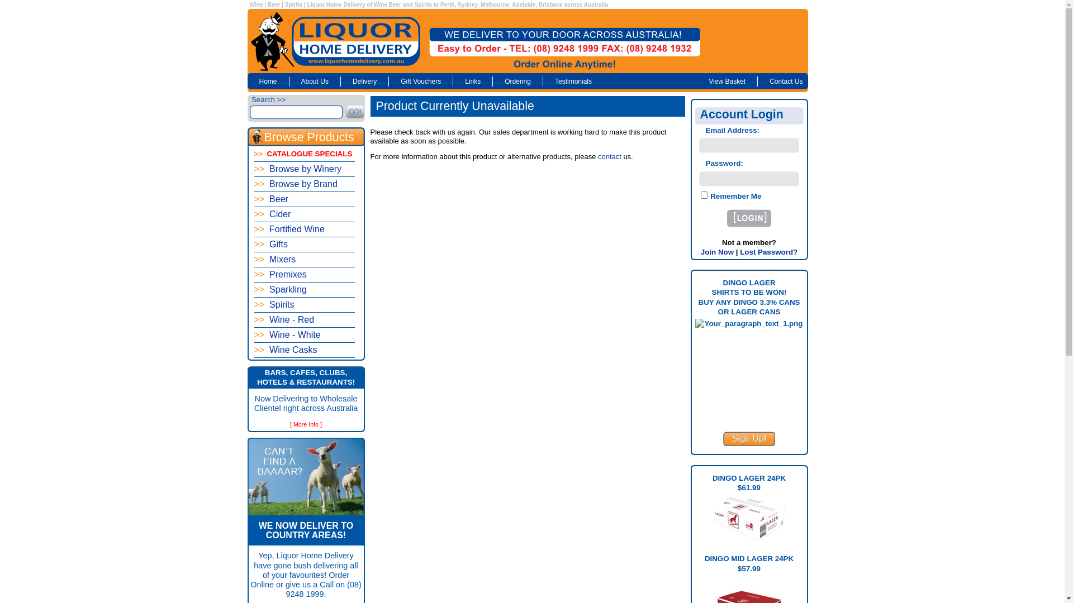 This screenshot has height=603, width=1073. What do you see at coordinates (573, 82) in the screenshot?
I see `Testimonials` at bounding box center [573, 82].